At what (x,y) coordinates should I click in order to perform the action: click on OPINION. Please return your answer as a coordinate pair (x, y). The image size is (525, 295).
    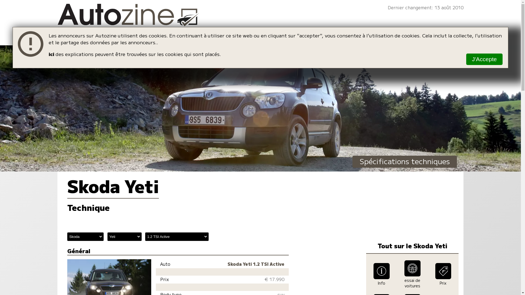
    Looking at the image, I should click on (237, 45).